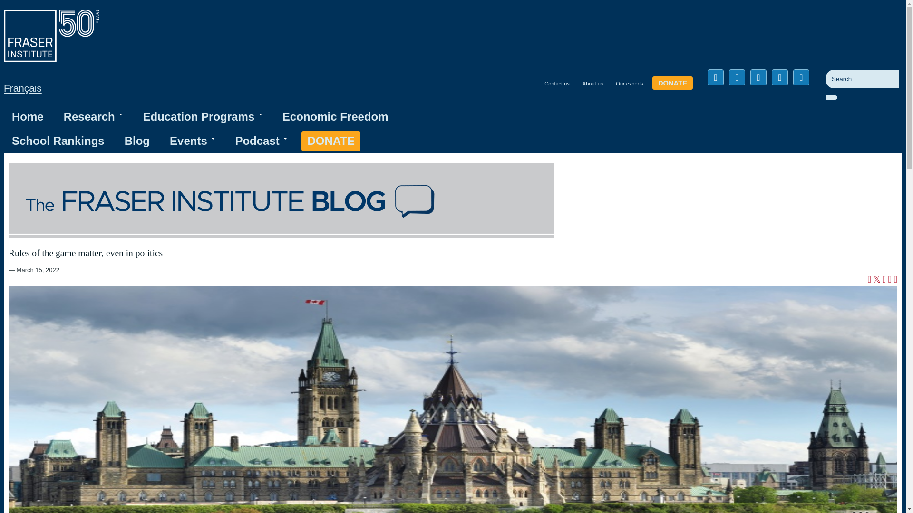 The image size is (913, 513). Describe the element at coordinates (51, 59) in the screenshot. I see `Home` at that location.